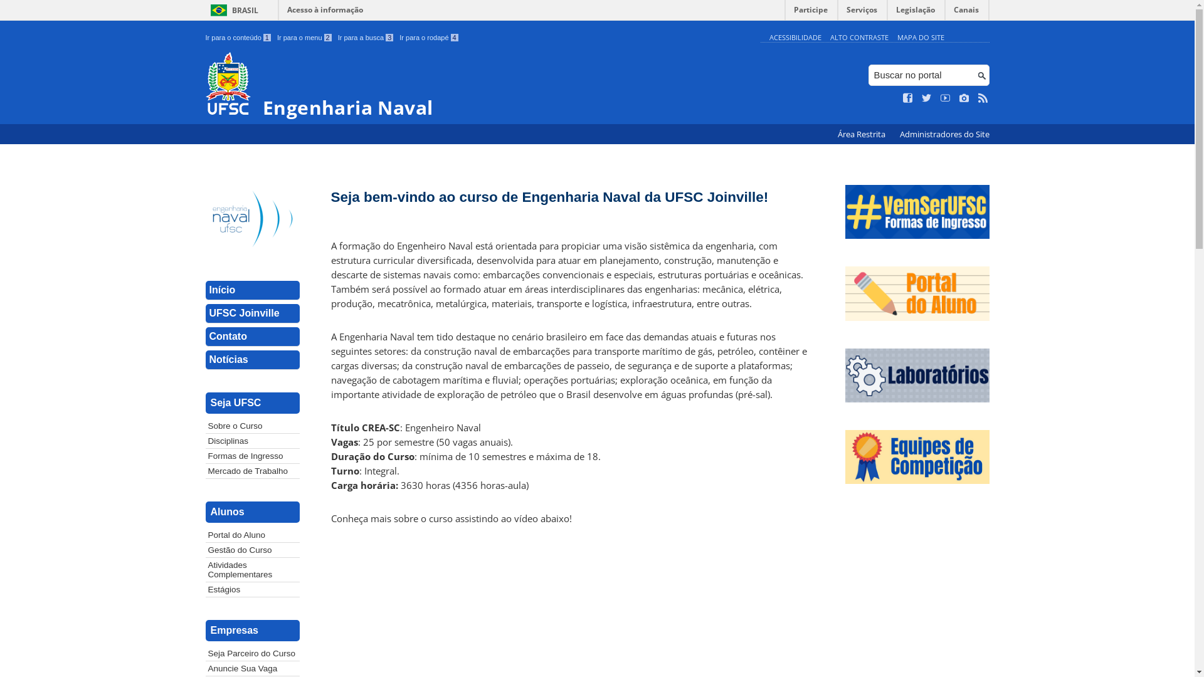  I want to click on Canais, so click(967, 13).